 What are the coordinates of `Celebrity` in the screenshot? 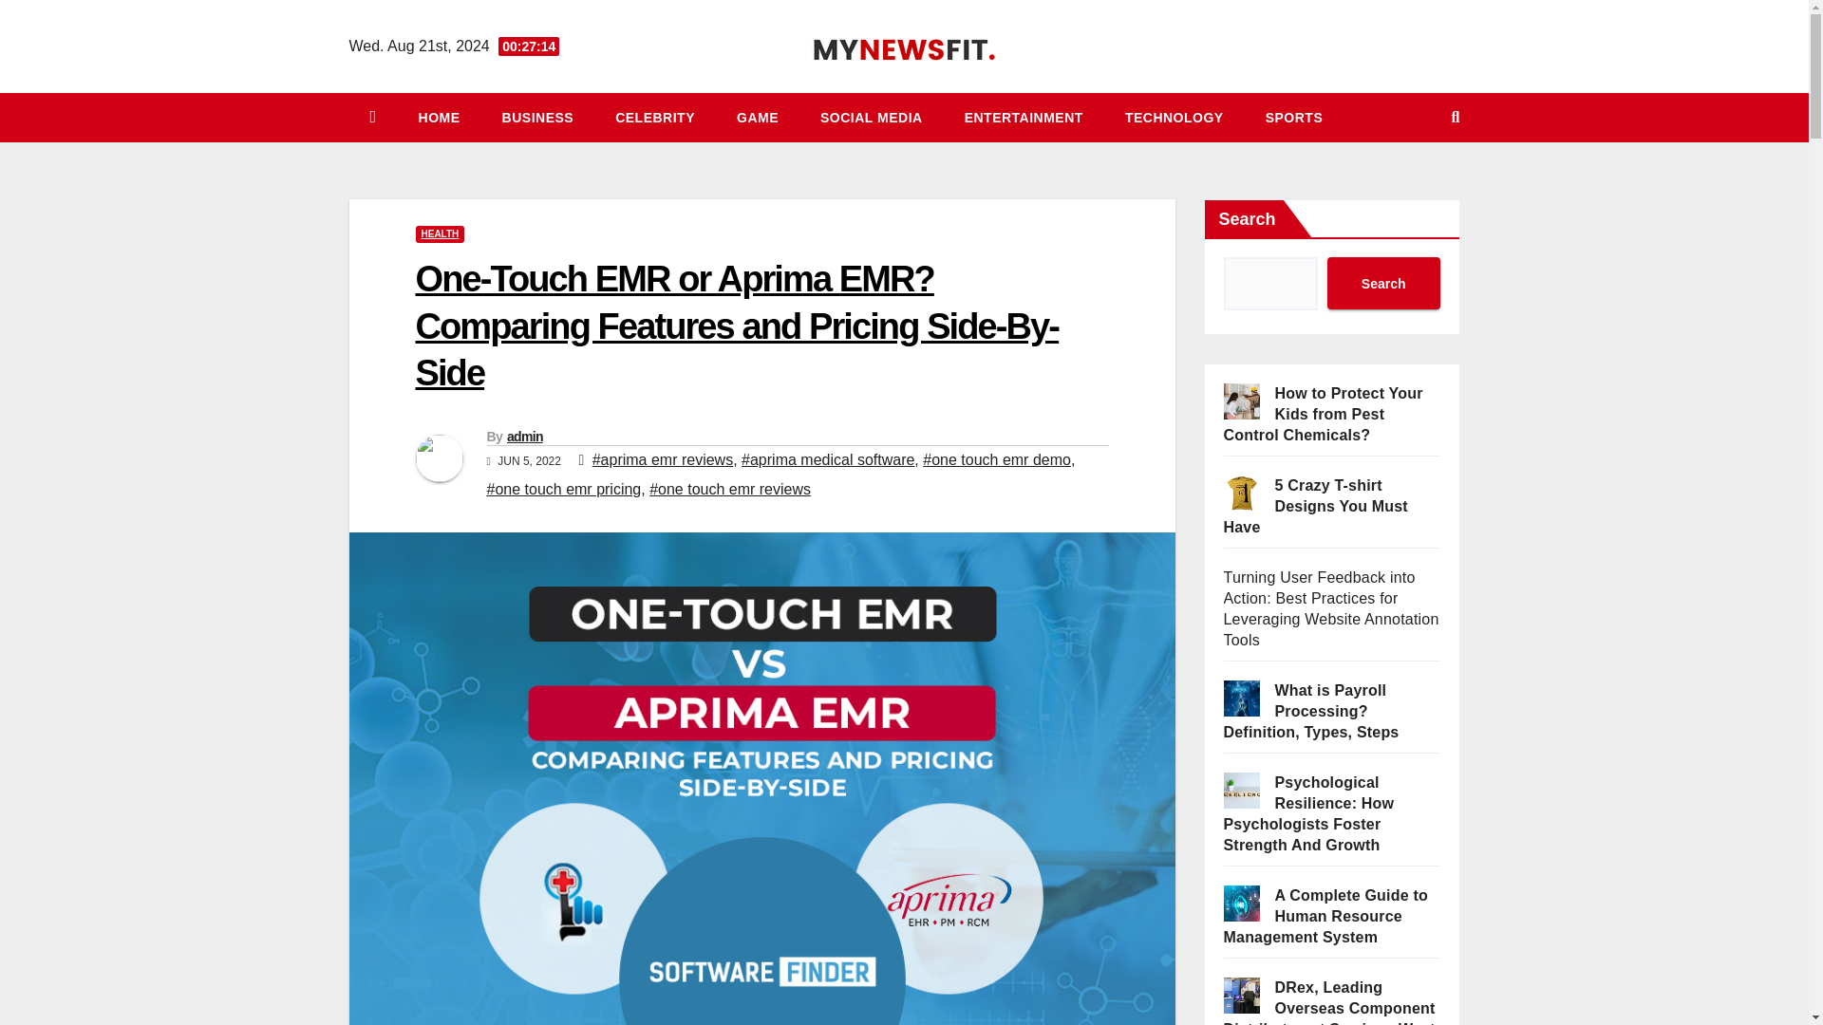 It's located at (655, 118).